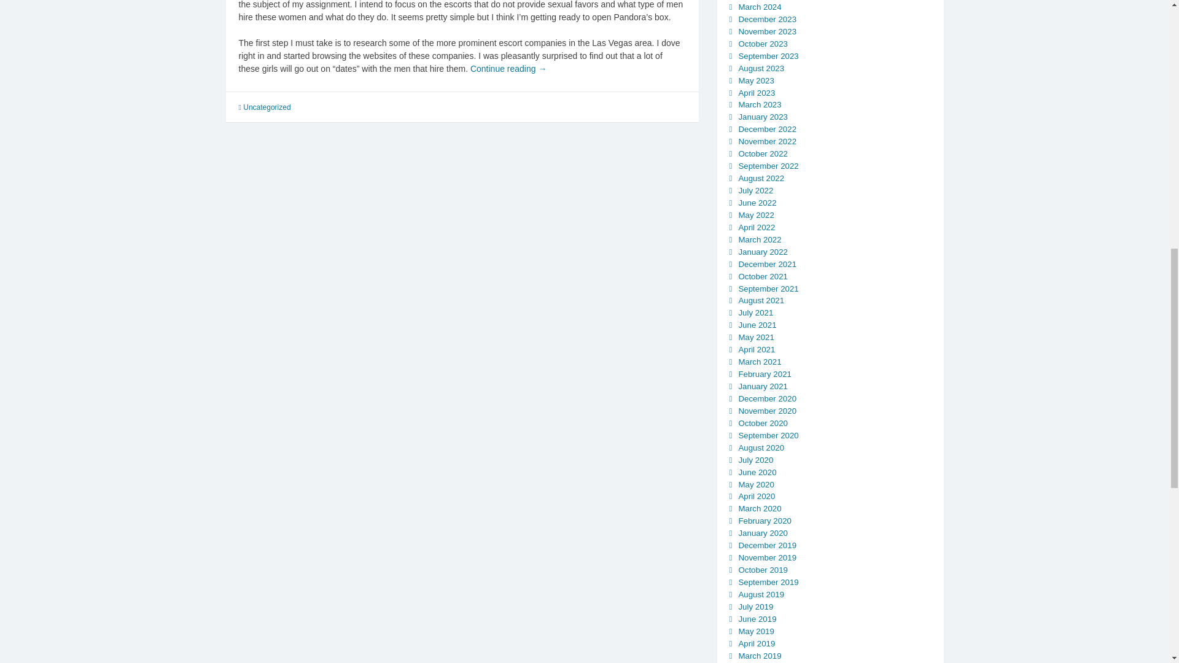 This screenshot has height=663, width=1179. Describe the element at coordinates (768, 56) in the screenshot. I see `September 2023` at that location.